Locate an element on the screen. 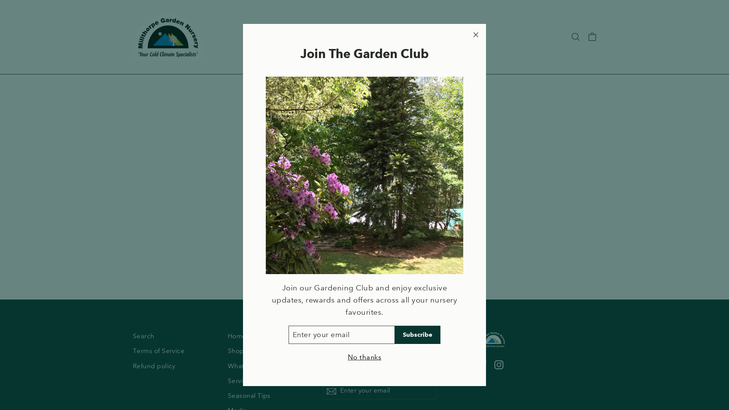 Image resolution: width=729 pixels, height=410 pixels. Skip to content is located at coordinates (0, 0).